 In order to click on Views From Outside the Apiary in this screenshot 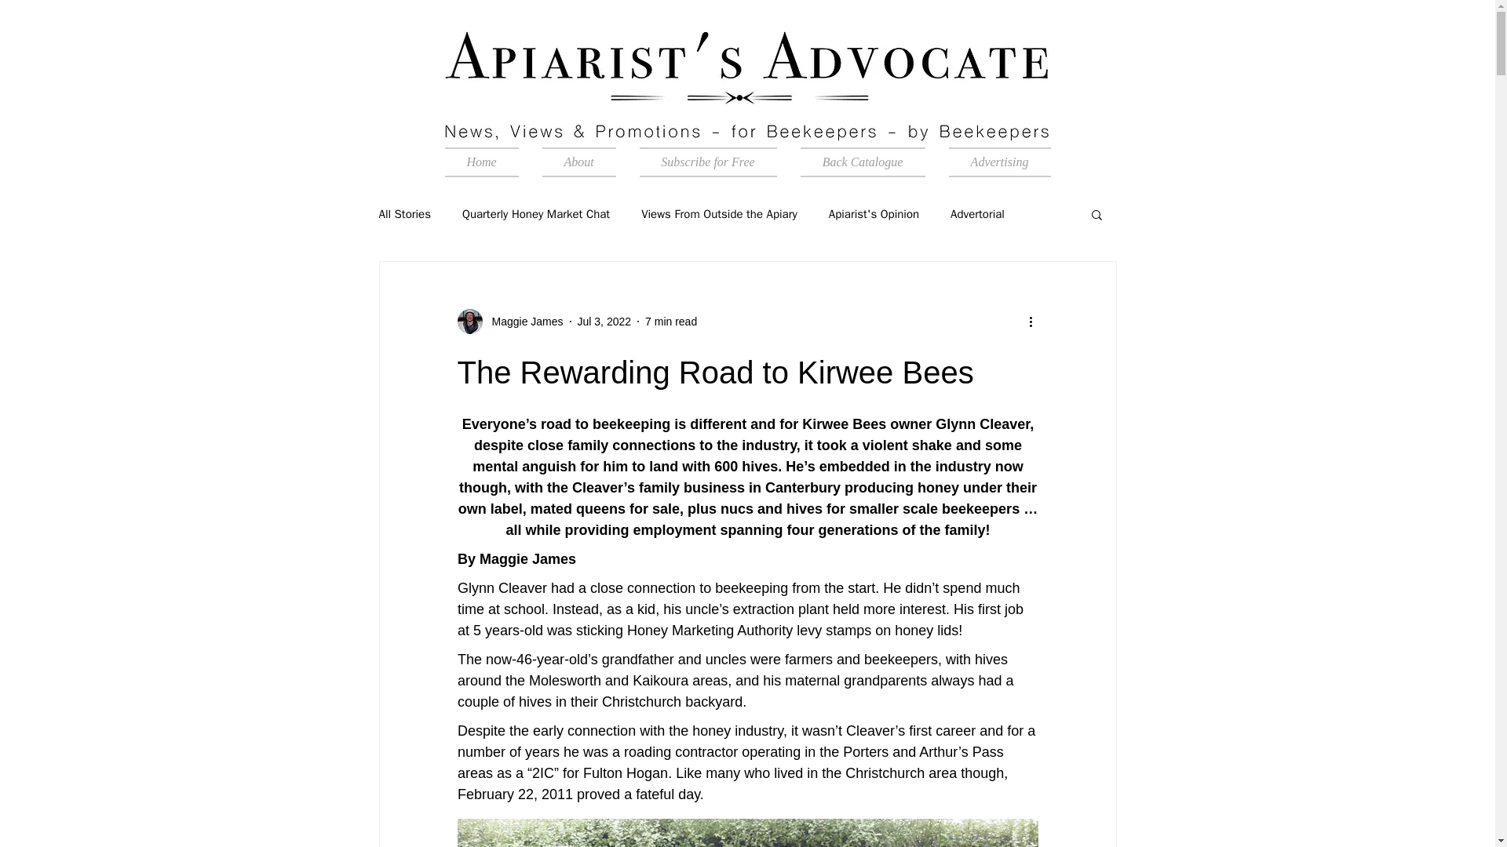, I will do `click(719, 213)`.